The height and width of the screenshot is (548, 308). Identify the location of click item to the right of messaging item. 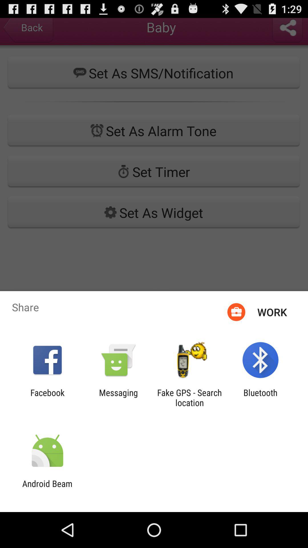
(189, 398).